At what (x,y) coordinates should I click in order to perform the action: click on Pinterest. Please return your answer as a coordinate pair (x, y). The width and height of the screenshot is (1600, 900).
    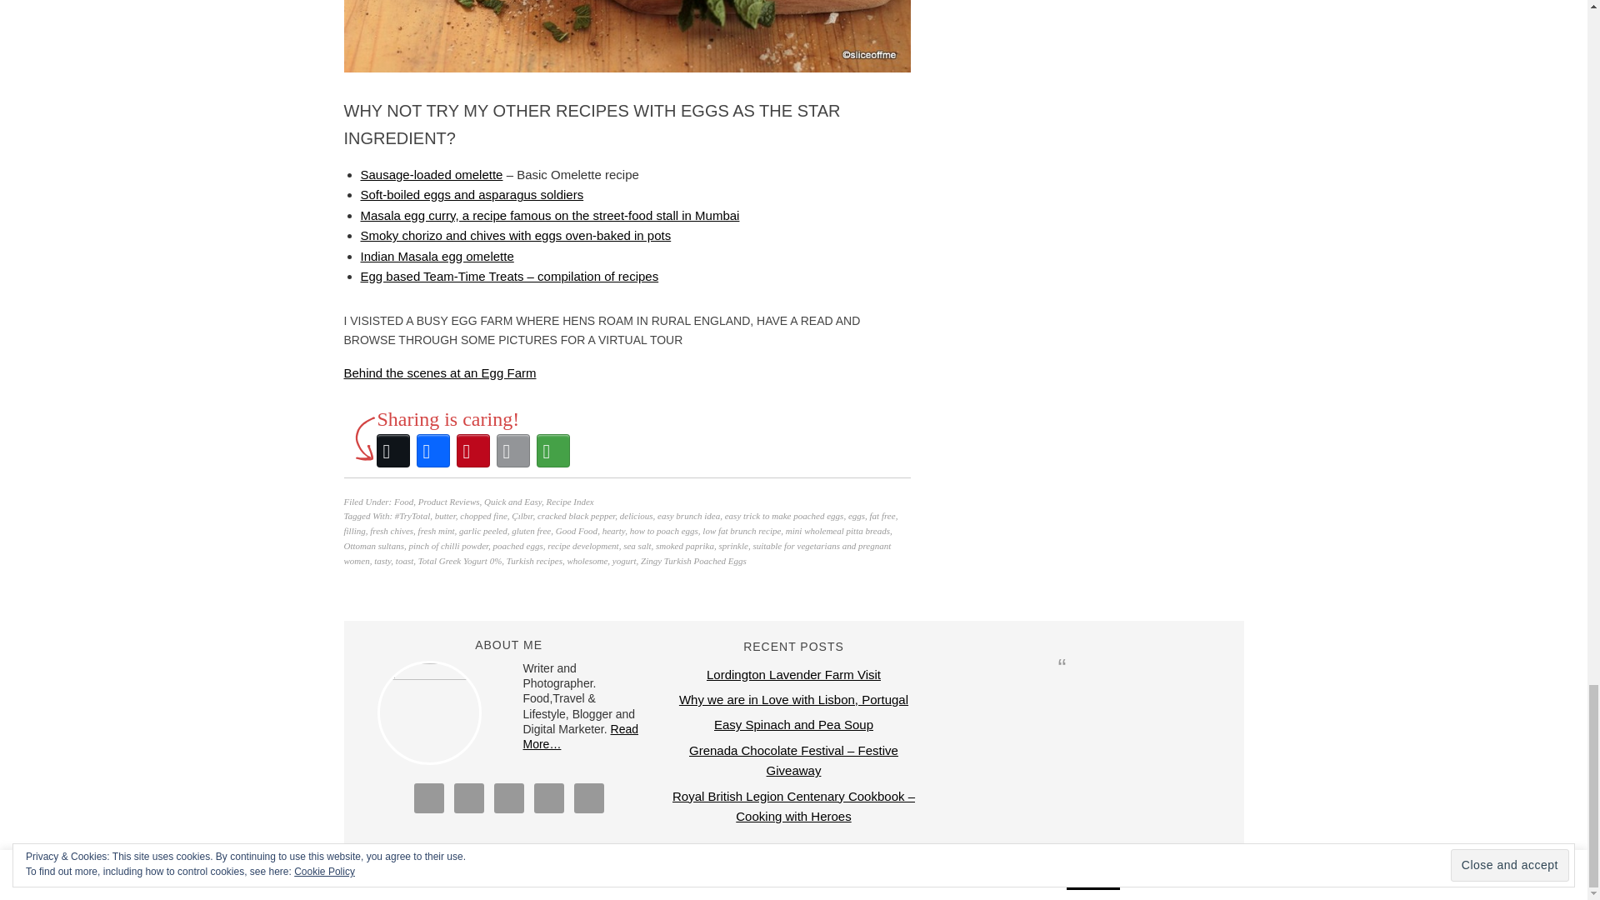
    Looking at the image, I should click on (472, 450).